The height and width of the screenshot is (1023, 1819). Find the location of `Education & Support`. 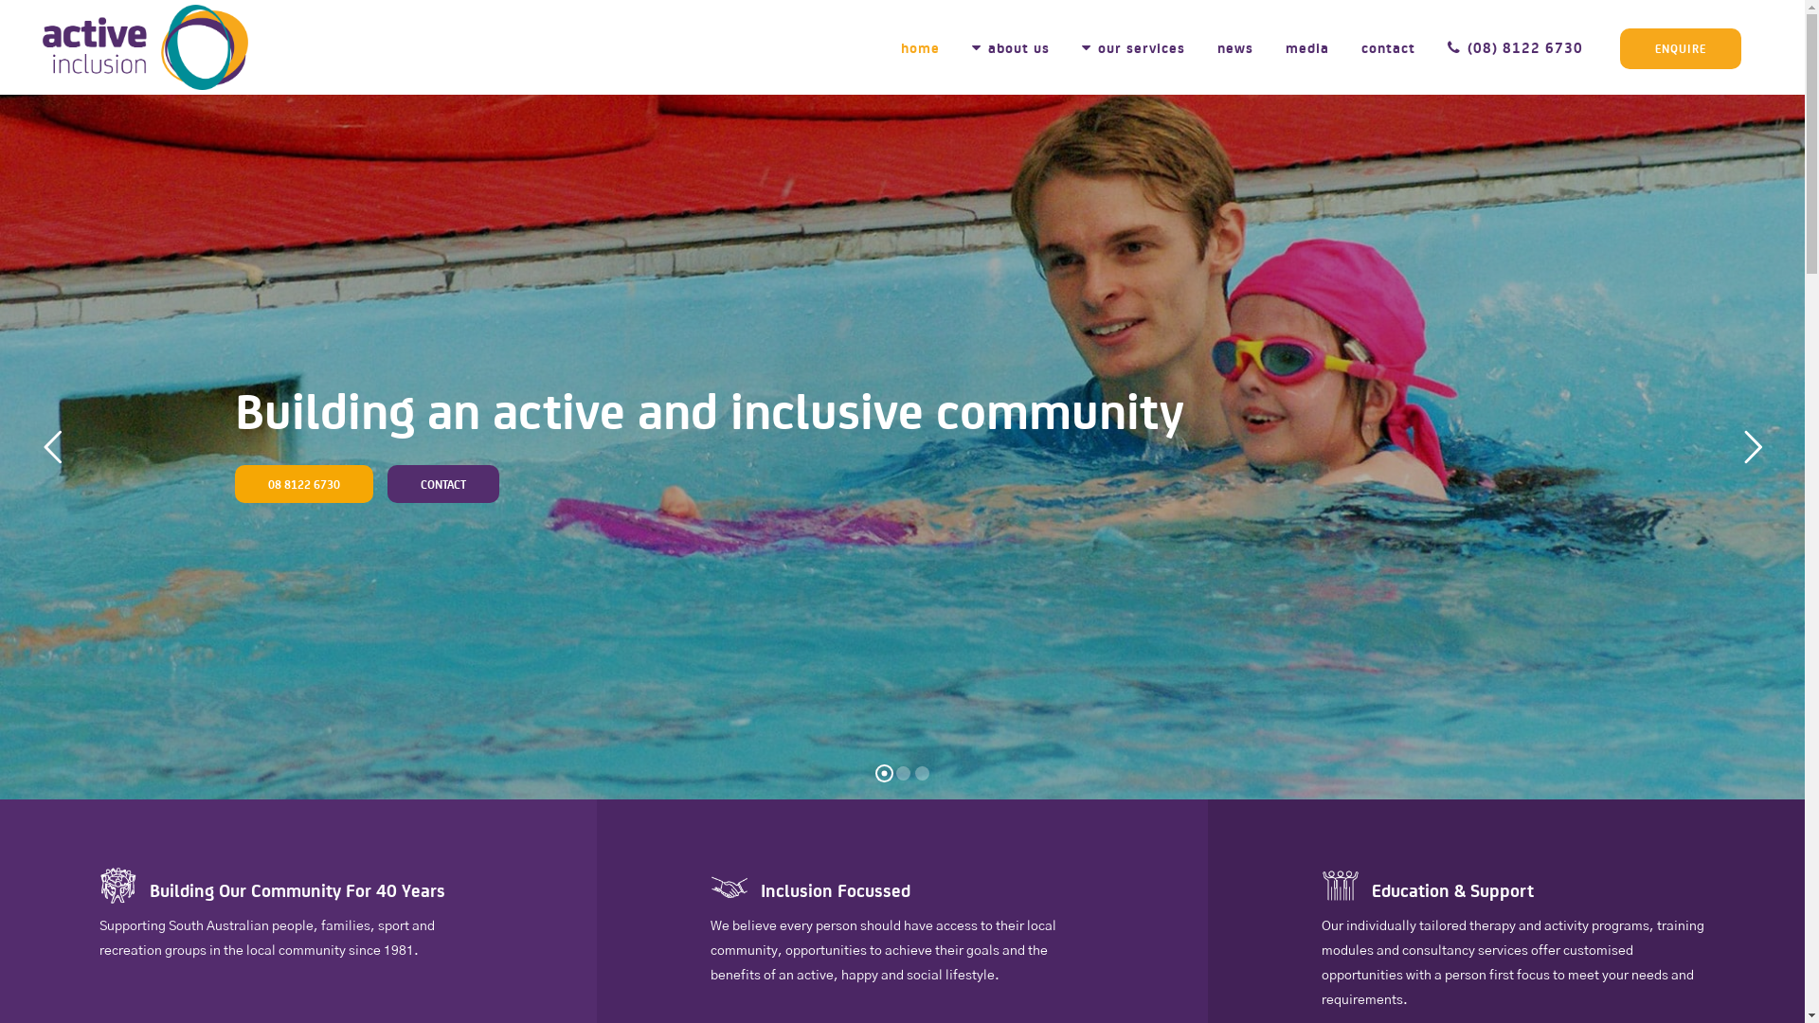

Education & Support is located at coordinates (1453, 889).